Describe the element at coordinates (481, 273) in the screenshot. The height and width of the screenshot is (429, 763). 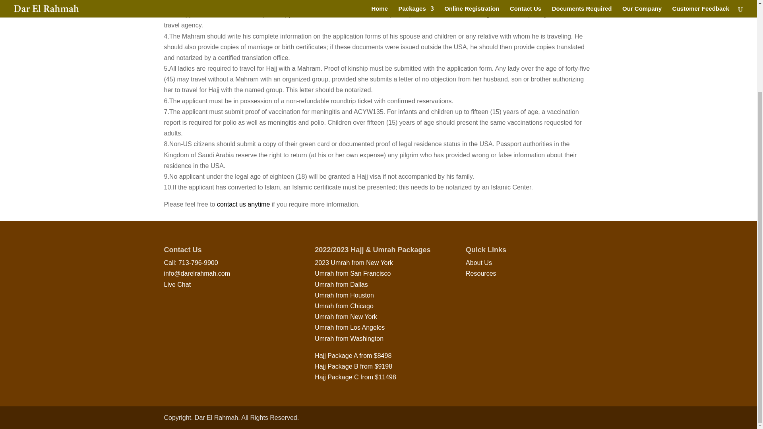
I see `Resources` at that location.